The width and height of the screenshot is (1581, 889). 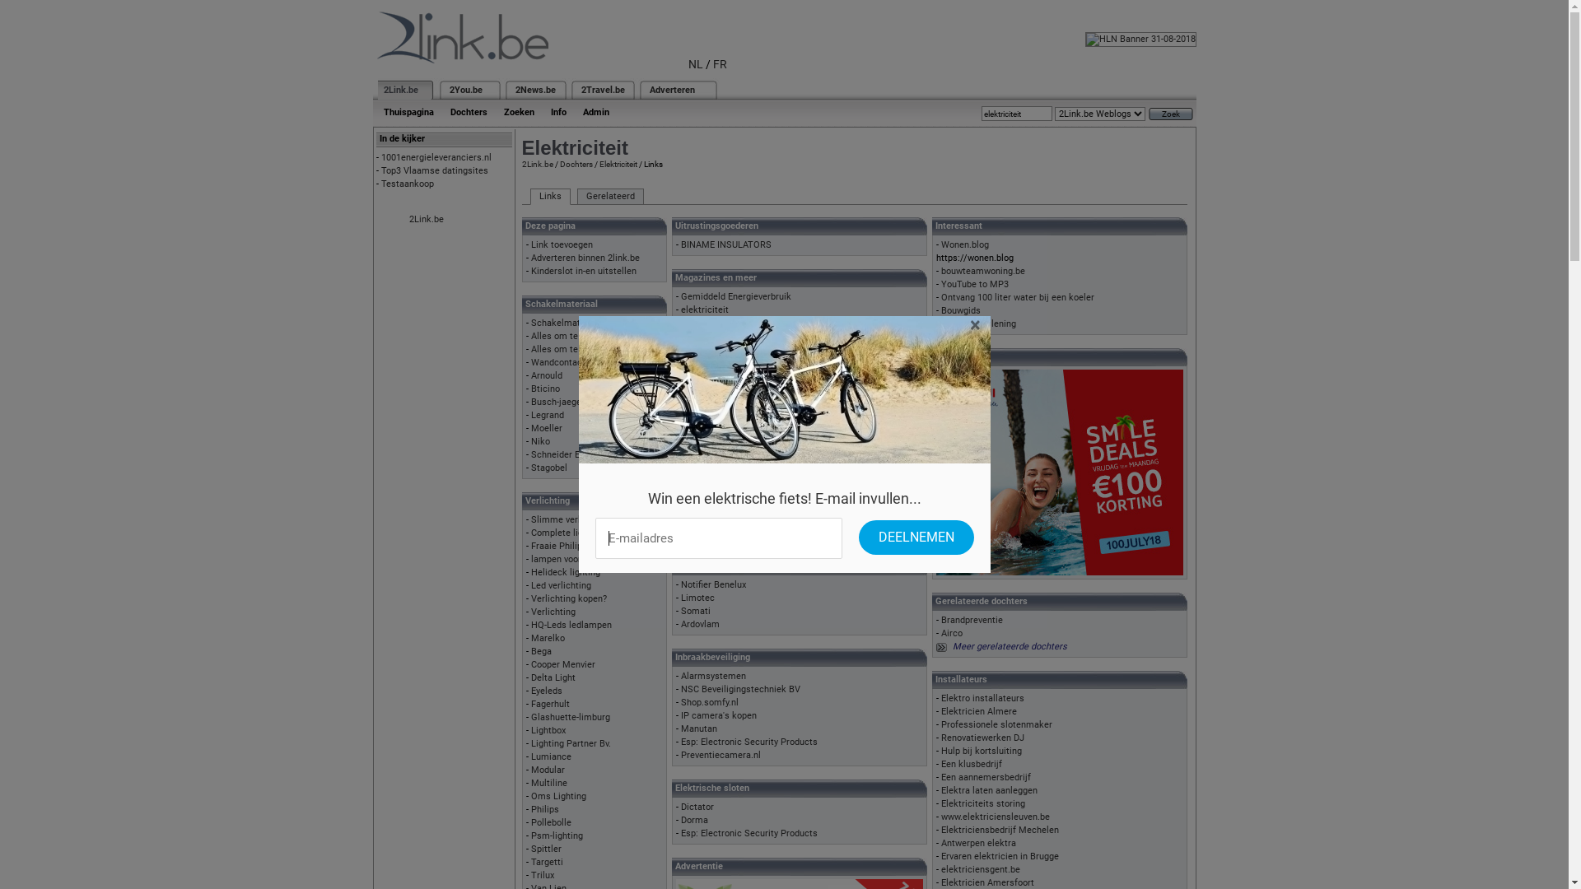 What do you see at coordinates (596, 112) in the screenshot?
I see `Admin` at bounding box center [596, 112].